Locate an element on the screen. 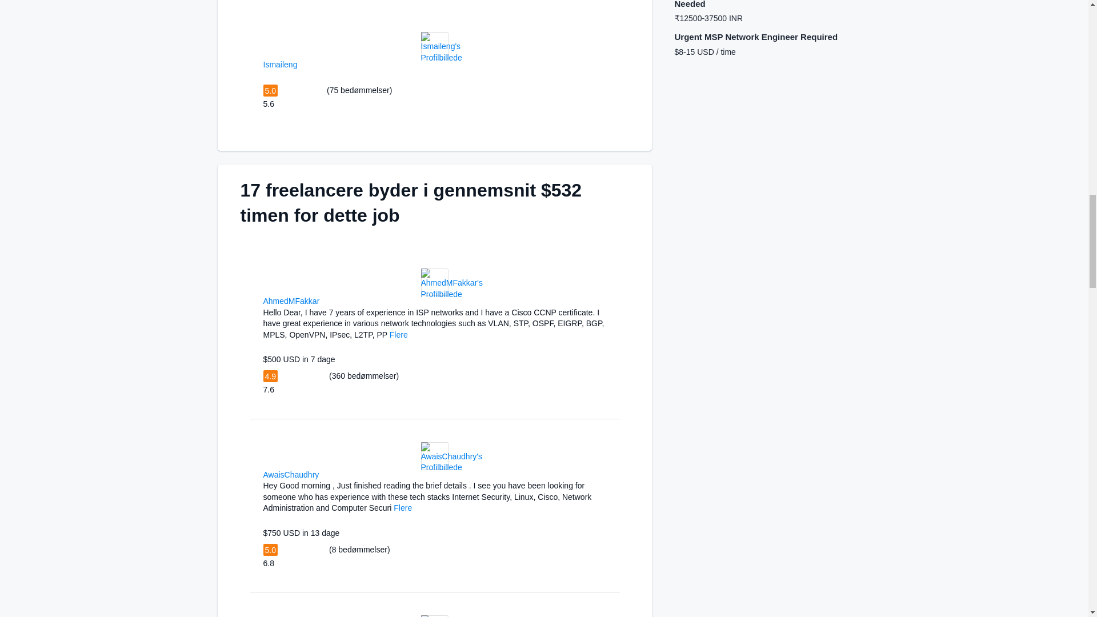  Flere is located at coordinates (399, 335).